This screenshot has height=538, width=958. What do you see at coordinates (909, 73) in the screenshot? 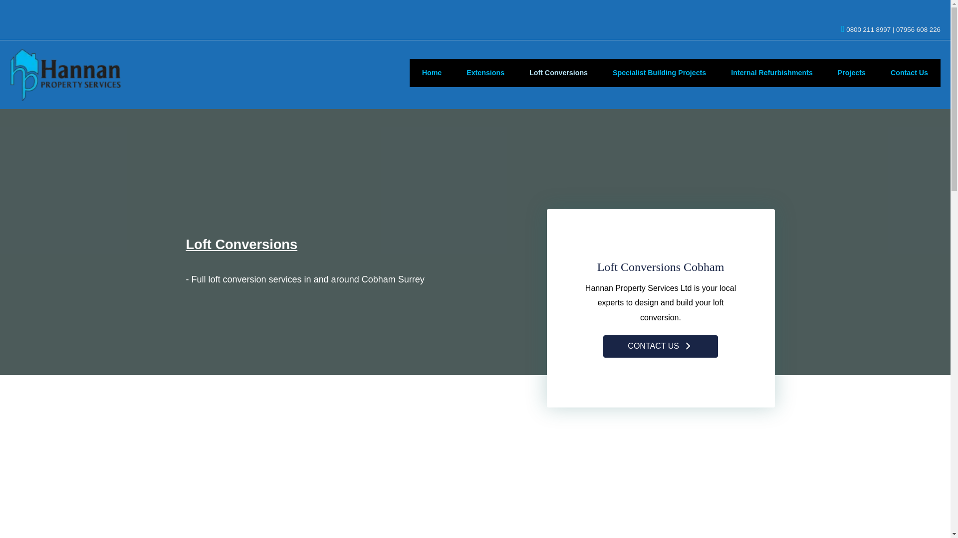
I see `Contact Us` at bounding box center [909, 73].